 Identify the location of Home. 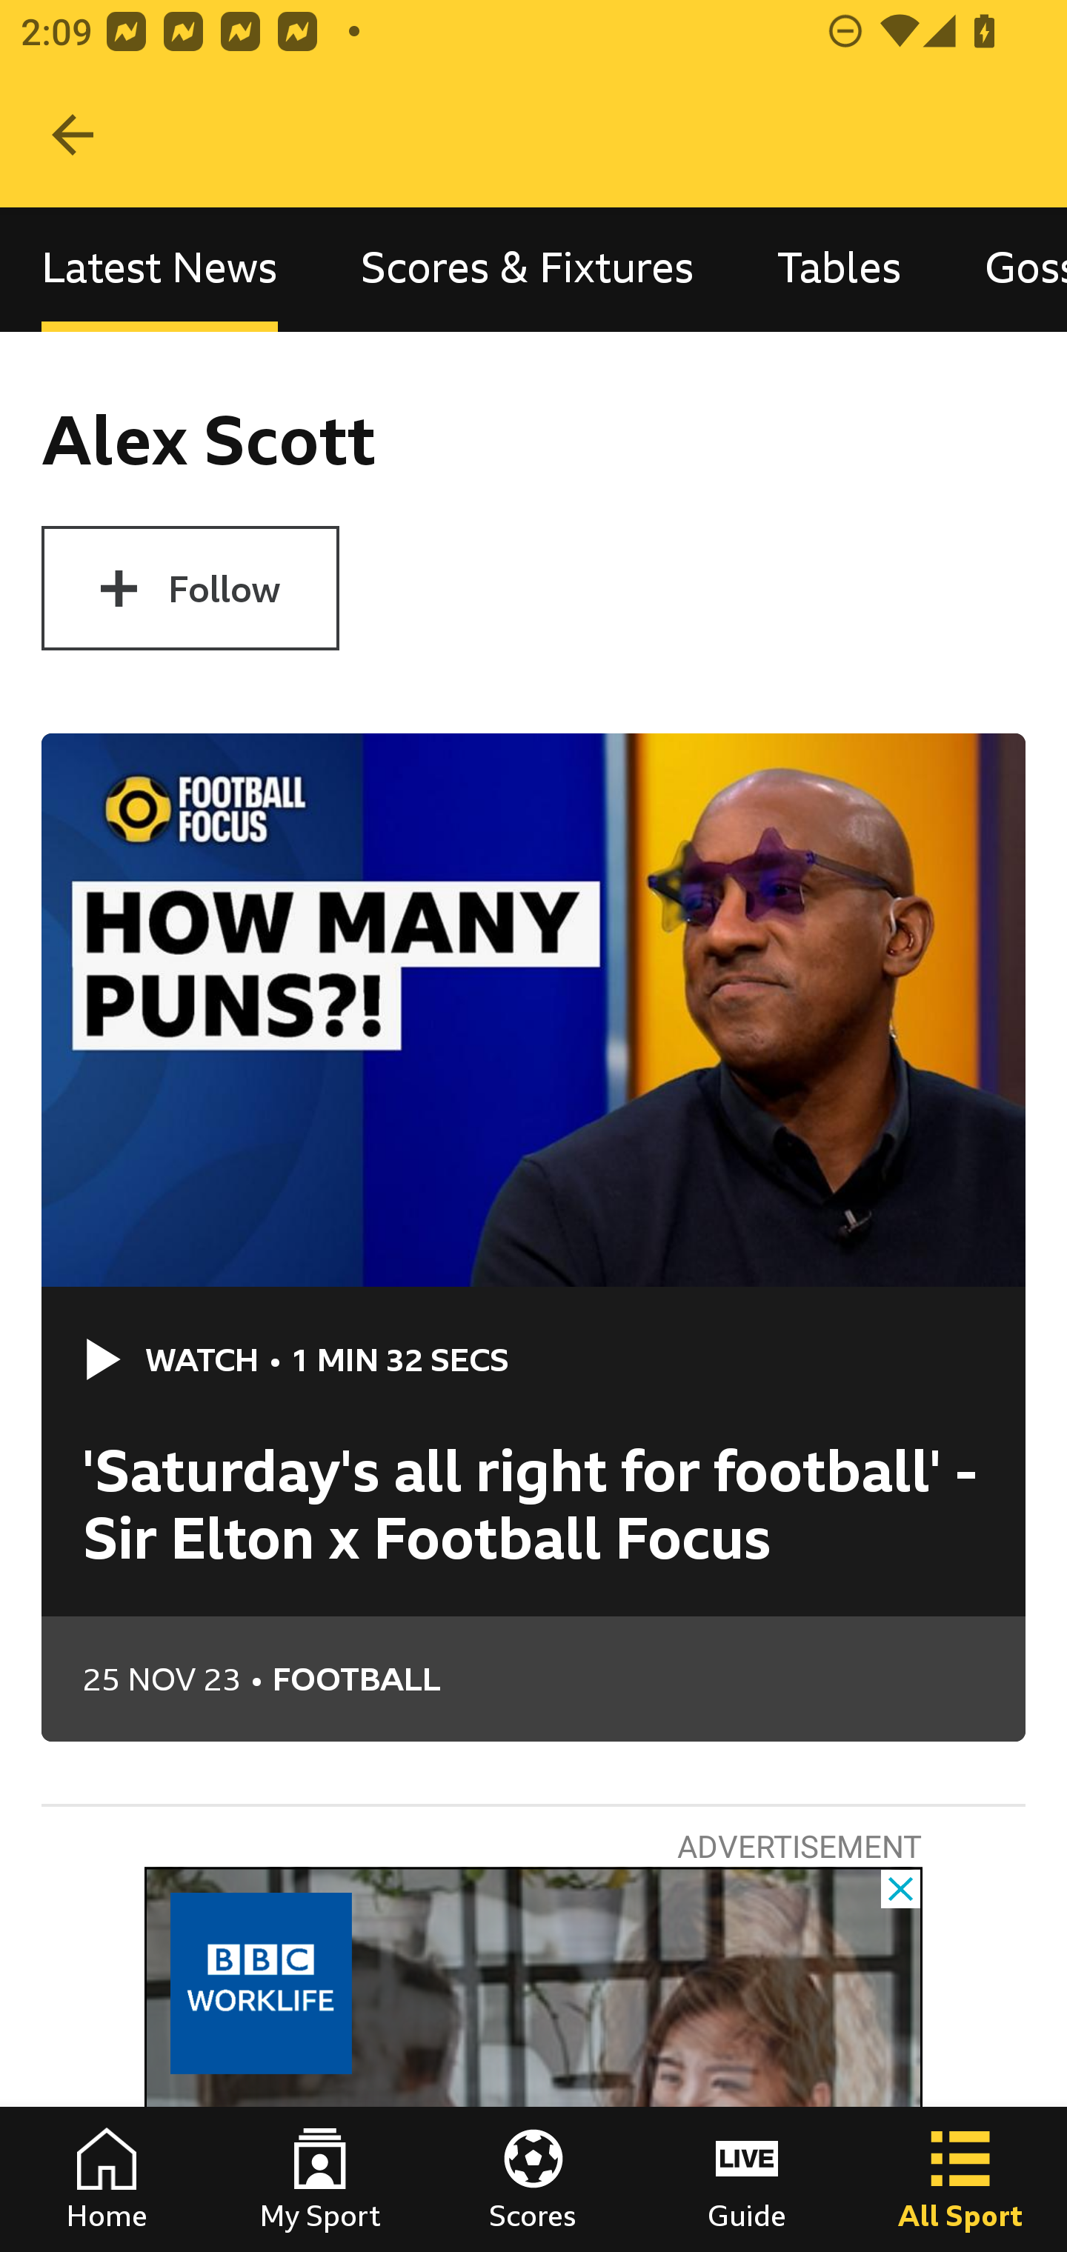
(107, 2179).